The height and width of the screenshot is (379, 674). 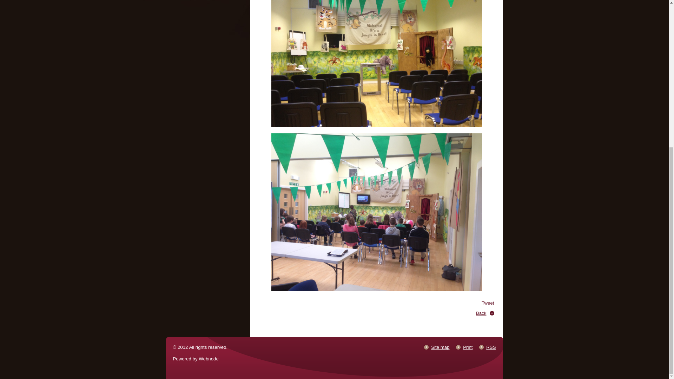 What do you see at coordinates (209, 359) in the screenshot?
I see `Webnode` at bounding box center [209, 359].